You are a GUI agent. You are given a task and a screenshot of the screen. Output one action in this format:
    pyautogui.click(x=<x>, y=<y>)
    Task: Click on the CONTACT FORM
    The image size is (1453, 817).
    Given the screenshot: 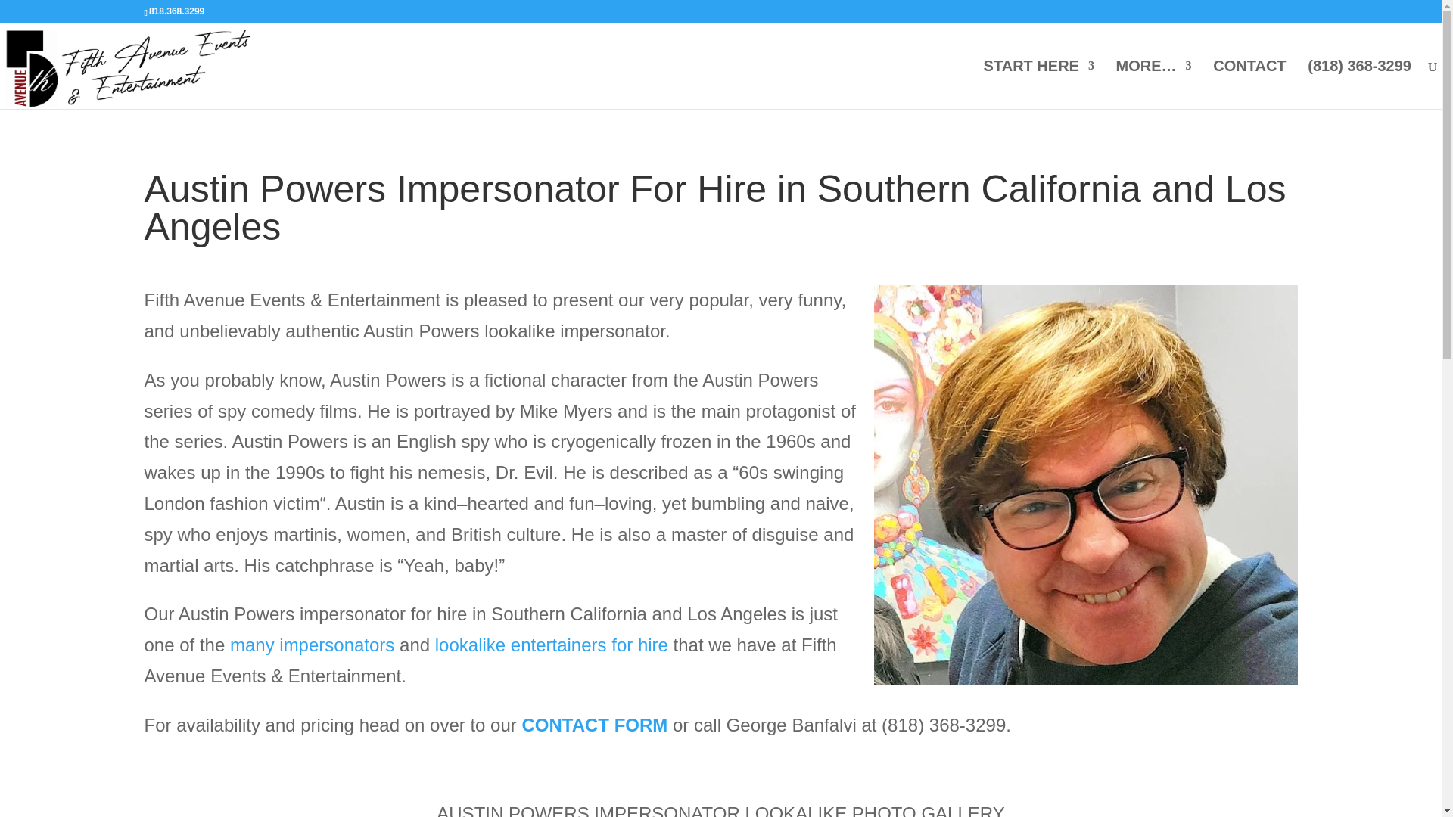 What is the action you would take?
    pyautogui.click(x=594, y=725)
    